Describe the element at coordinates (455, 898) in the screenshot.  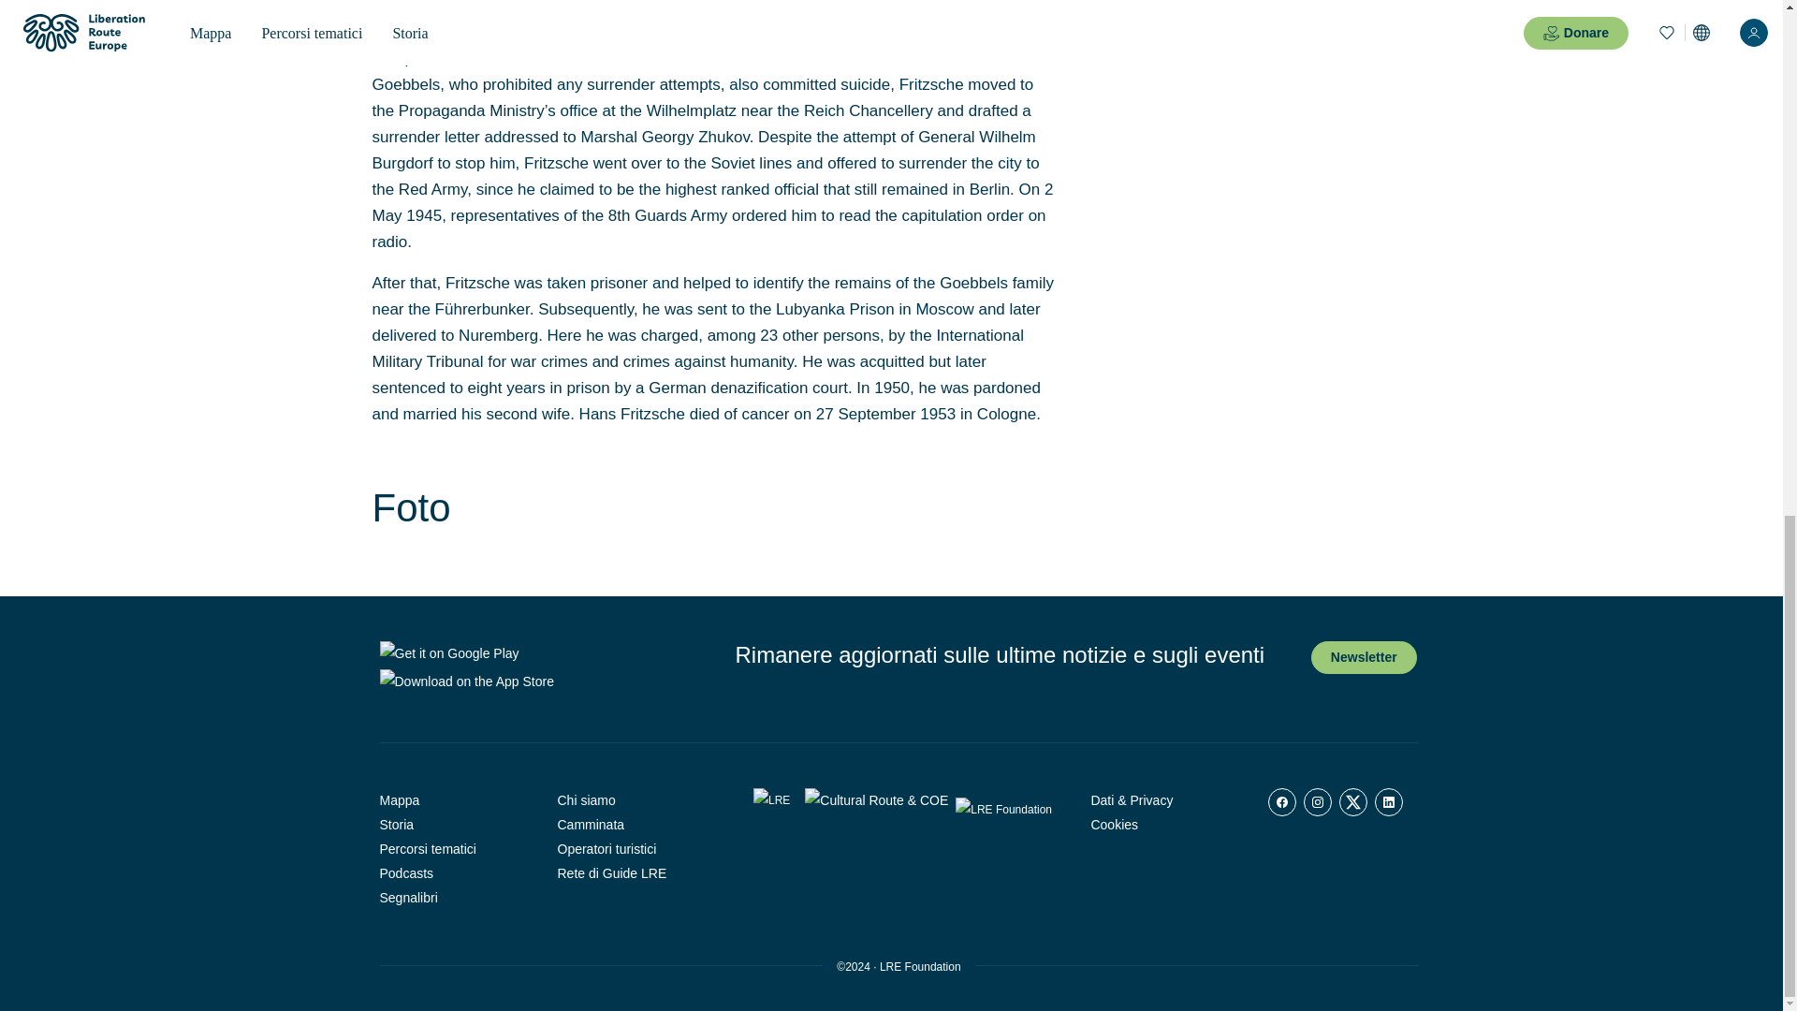
I see `Segnalibri` at that location.